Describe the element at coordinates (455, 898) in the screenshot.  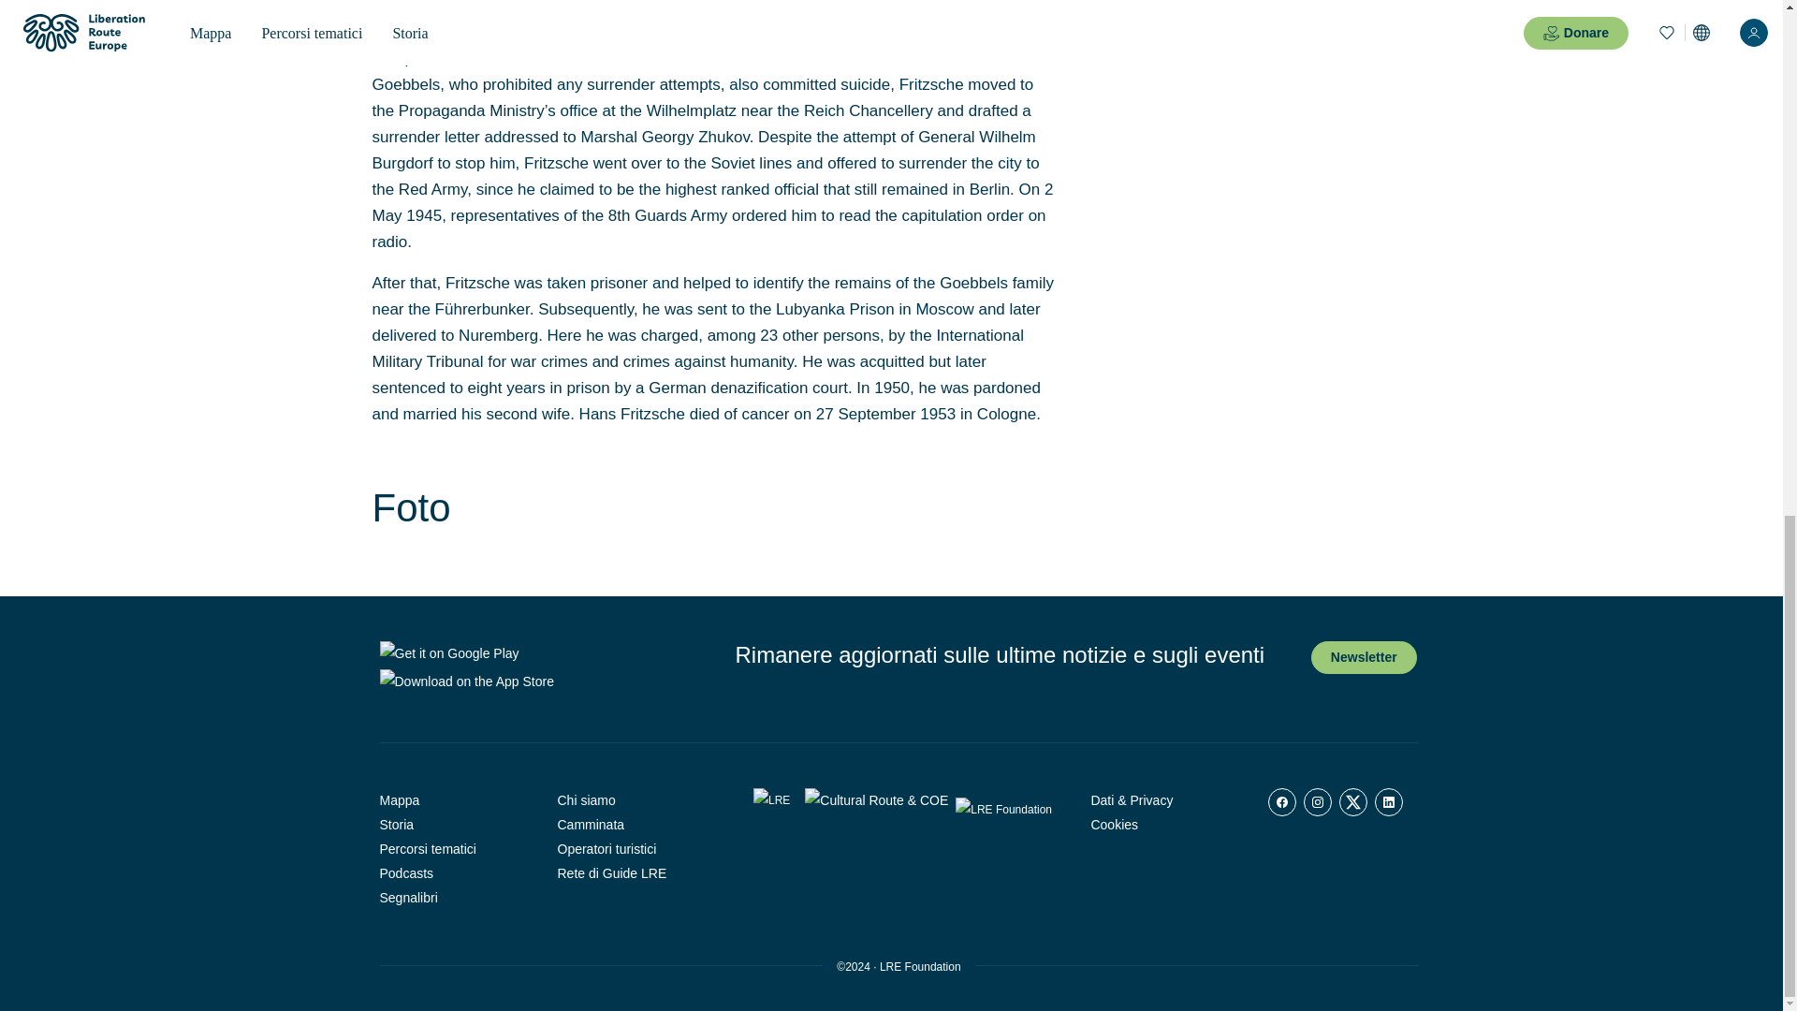
I see `Segnalibri` at that location.